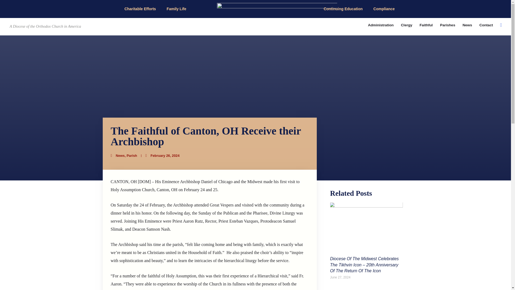 The width and height of the screenshot is (515, 290). Describe the element at coordinates (407, 25) in the screenshot. I see `Clergy` at that location.